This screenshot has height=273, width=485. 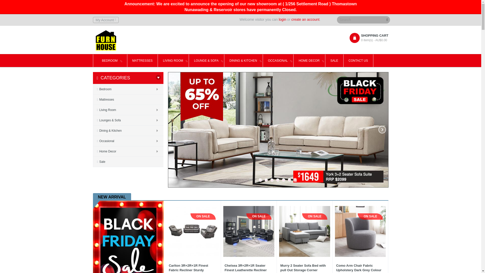 I want to click on Dining & Kitchen, so click(x=128, y=131).